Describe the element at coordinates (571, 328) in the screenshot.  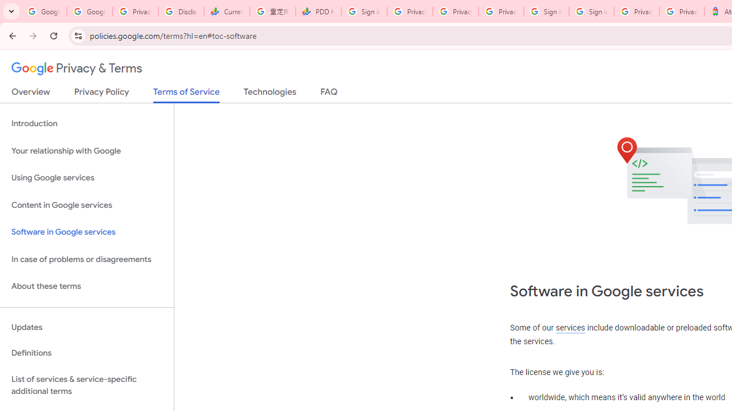
I see `services` at that location.